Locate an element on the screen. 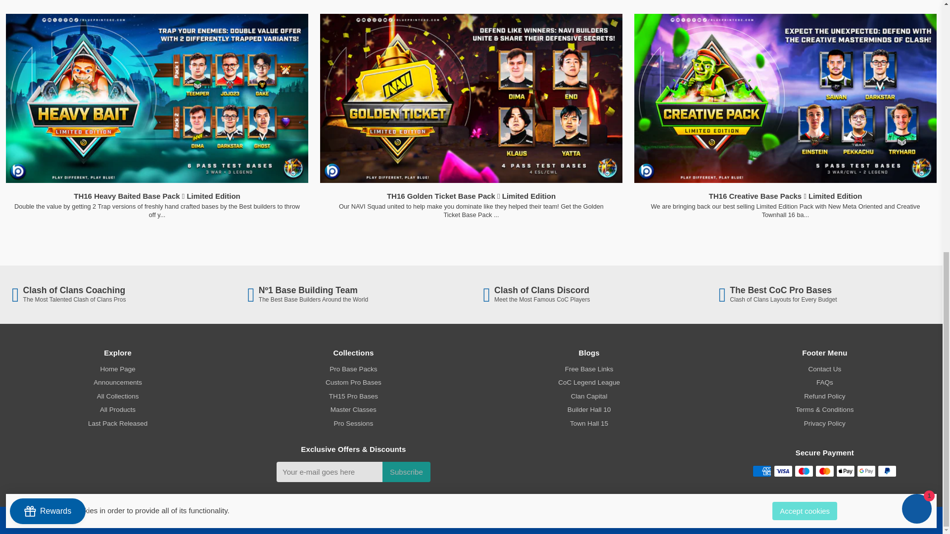 Image resolution: width=950 pixels, height=534 pixels. Mastercard is located at coordinates (824, 471).